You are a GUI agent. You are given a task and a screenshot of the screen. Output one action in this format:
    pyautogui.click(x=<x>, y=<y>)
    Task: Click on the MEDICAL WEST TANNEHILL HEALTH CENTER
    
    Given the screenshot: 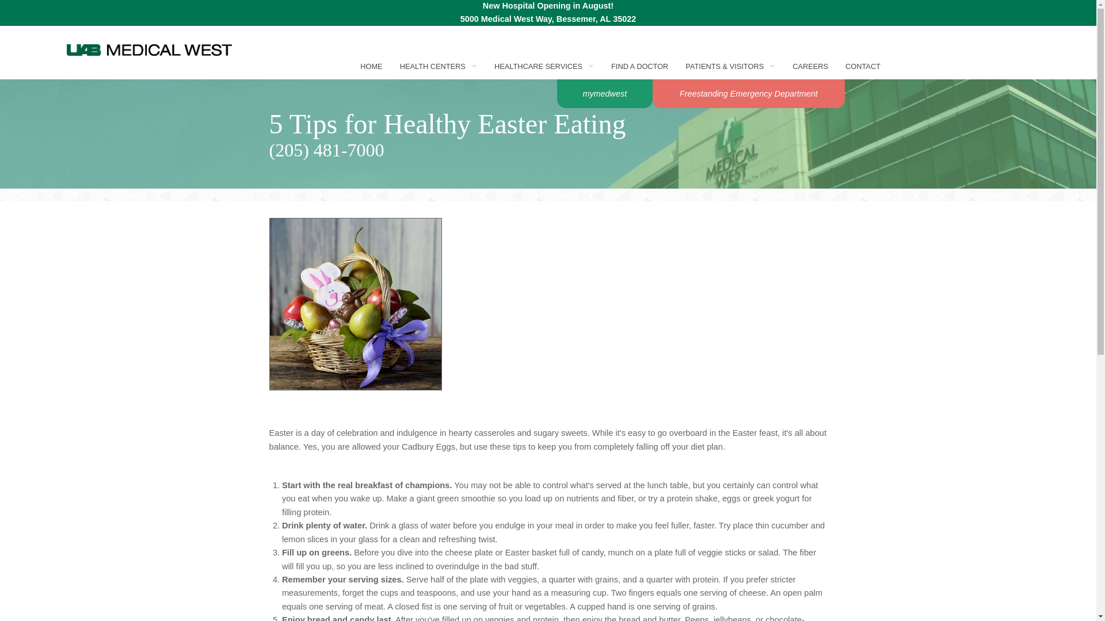 What is the action you would take?
    pyautogui.click(x=439, y=489)
    